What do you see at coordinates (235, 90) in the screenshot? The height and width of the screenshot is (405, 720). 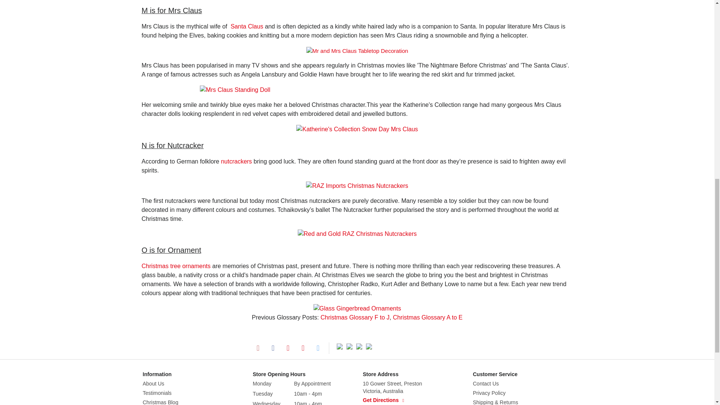 I see `Mrs Claus Standing Doll` at bounding box center [235, 90].